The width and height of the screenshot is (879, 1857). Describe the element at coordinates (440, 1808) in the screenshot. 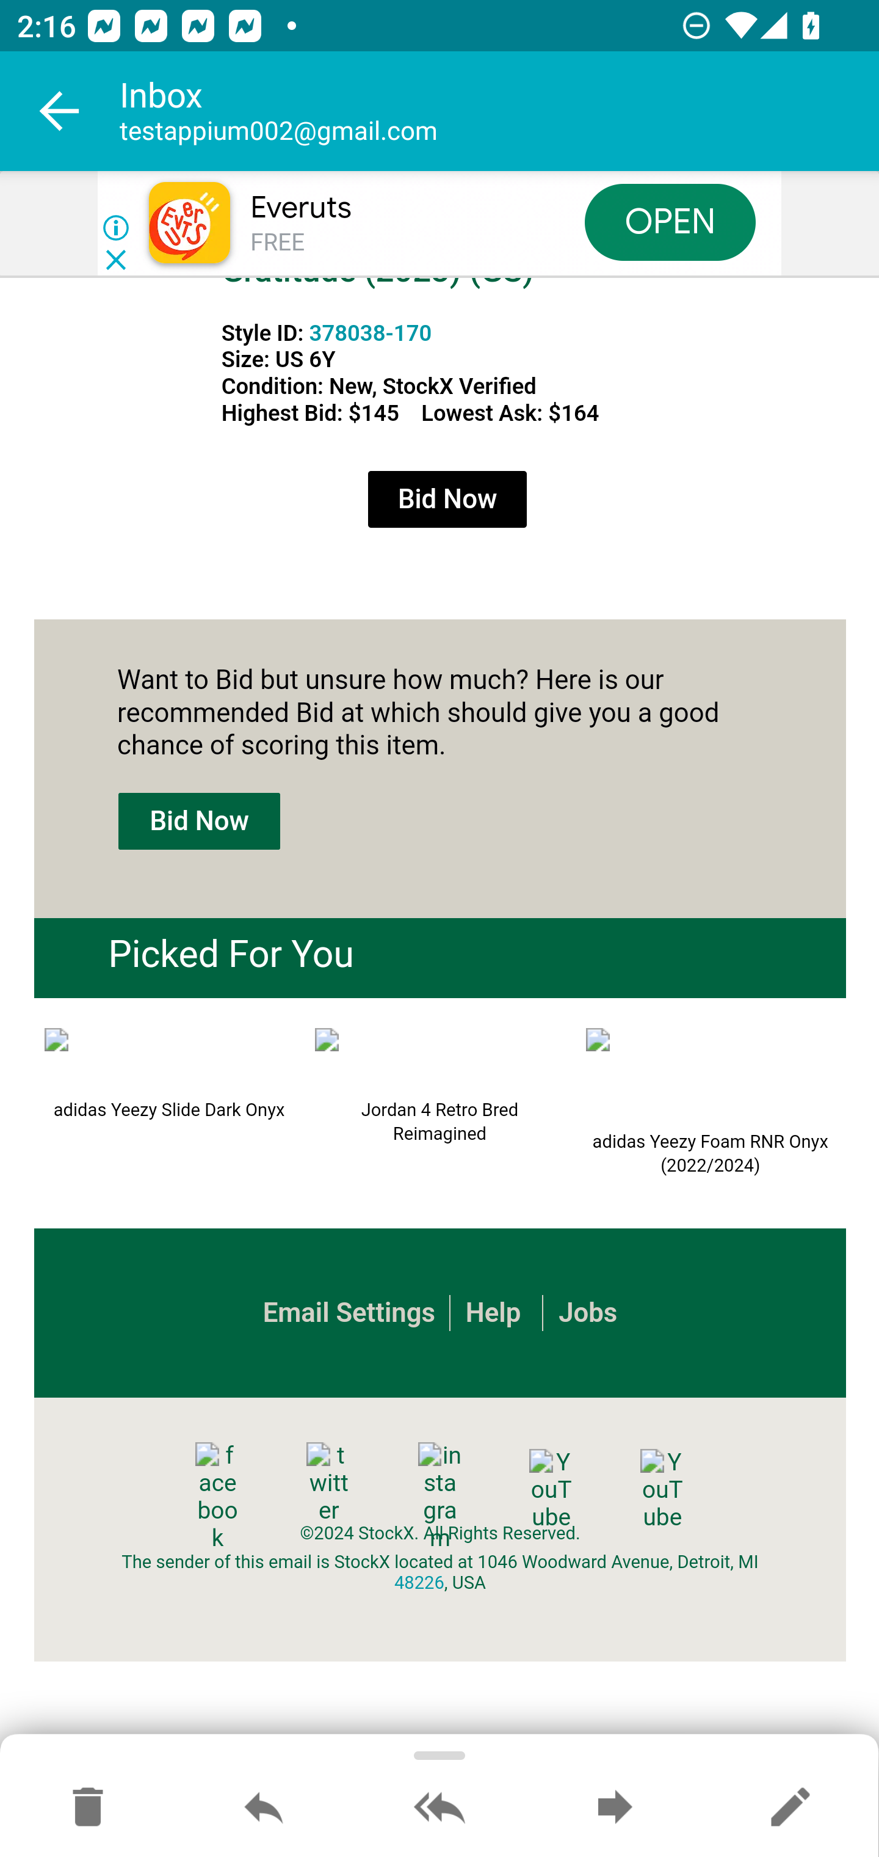

I see `Reply all` at that location.